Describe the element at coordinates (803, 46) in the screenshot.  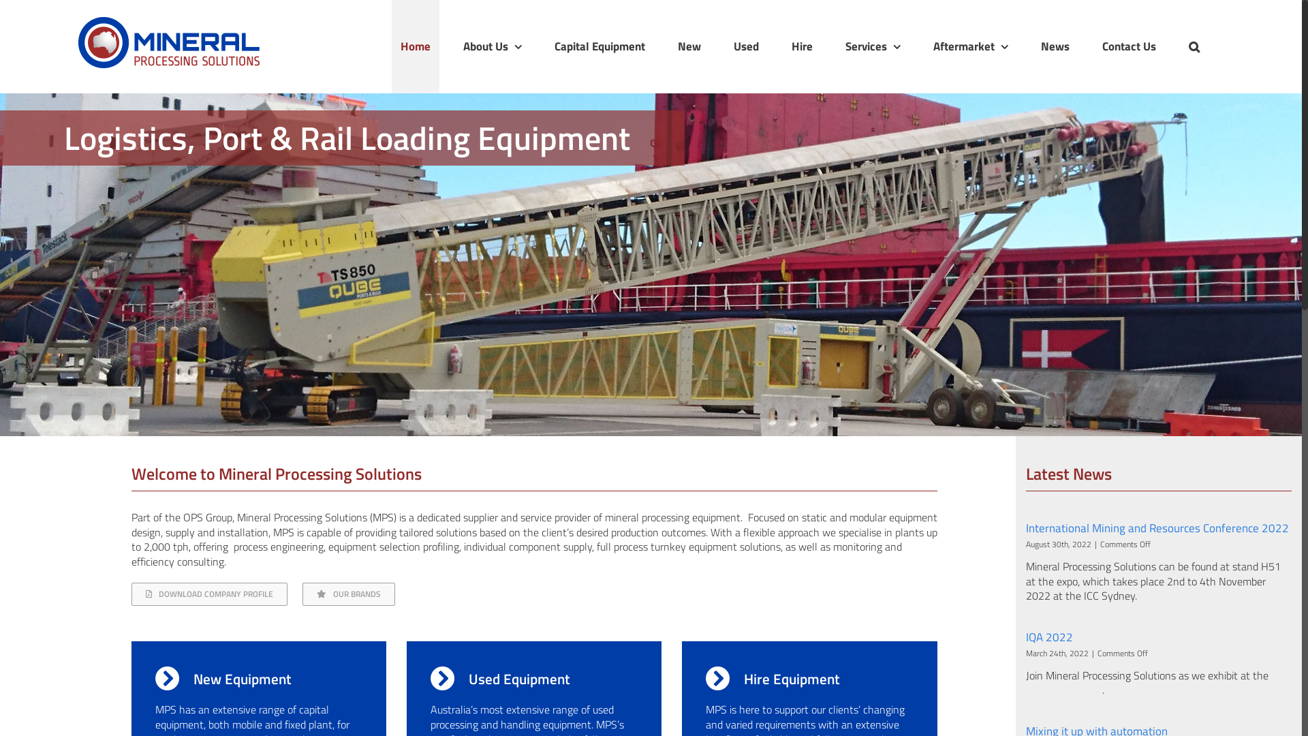
I see `Hire` at that location.